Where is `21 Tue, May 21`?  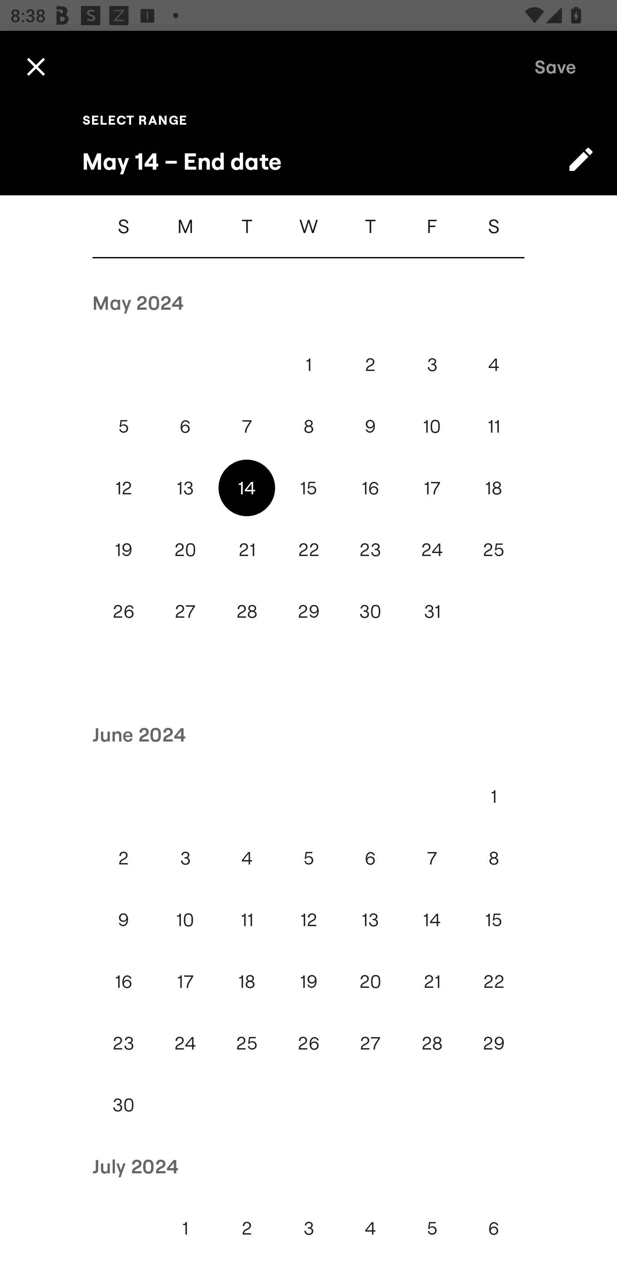 21 Tue, May 21 is located at coordinates (247, 549).